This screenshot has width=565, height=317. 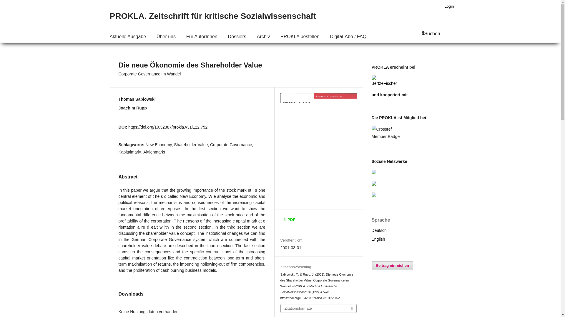 What do you see at coordinates (377, 173) in the screenshot?
I see `Facebook` at bounding box center [377, 173].